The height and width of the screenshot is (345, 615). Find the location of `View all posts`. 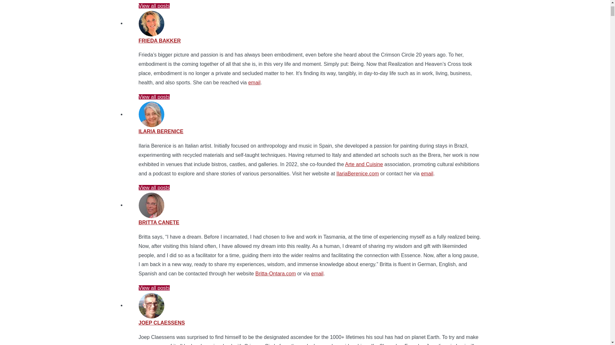

View all posts is located at coordinates (154, 97).